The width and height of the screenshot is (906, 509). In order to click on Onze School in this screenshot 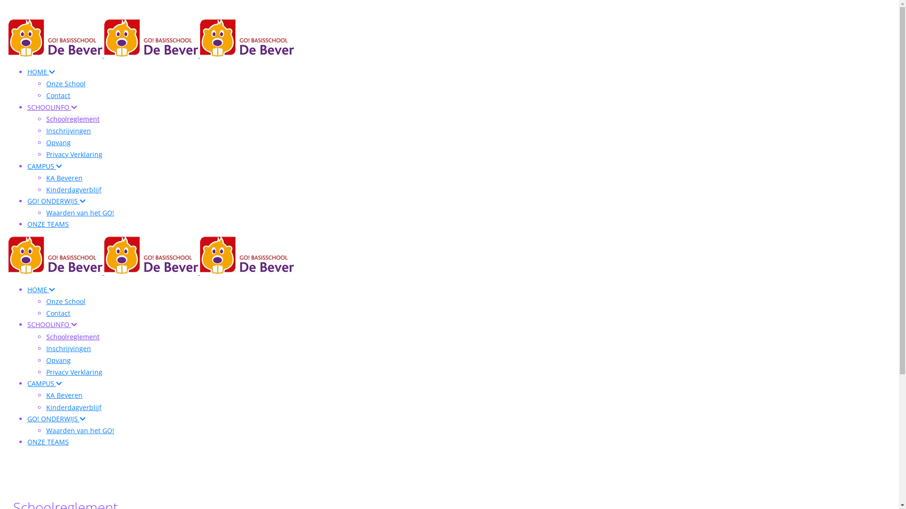, I will do `click(66, 302)`.